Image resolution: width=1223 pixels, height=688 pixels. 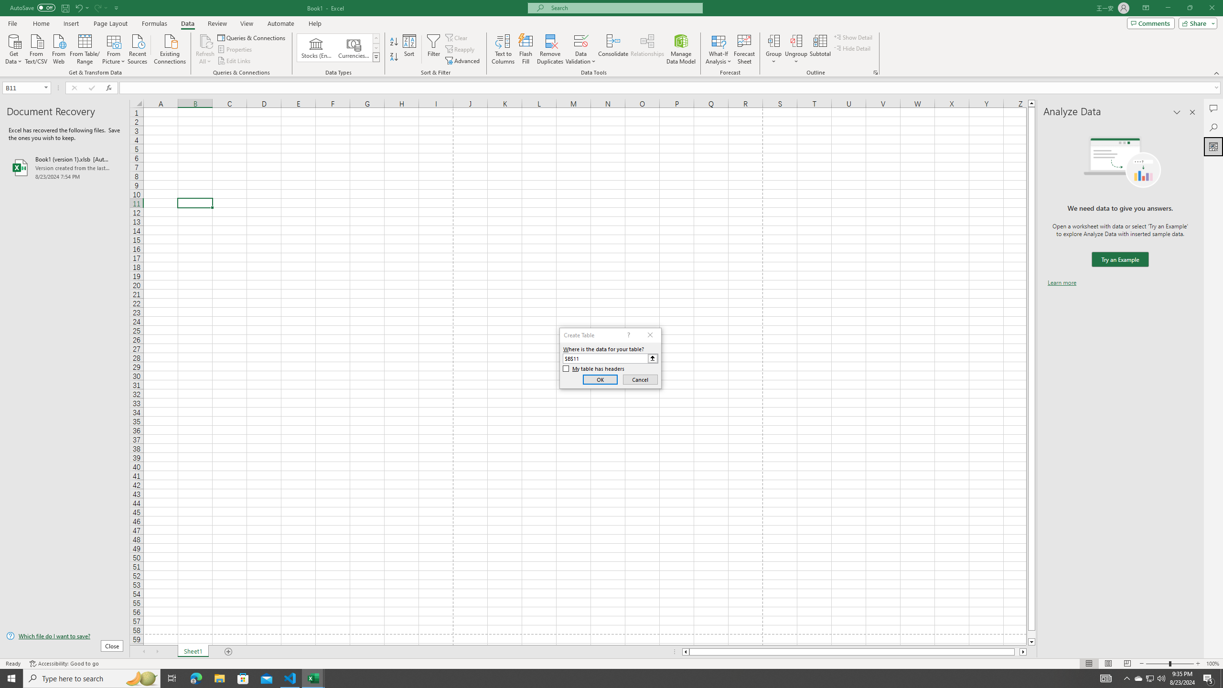 I want to click on Consolidate..., so click(x=613, y=49).